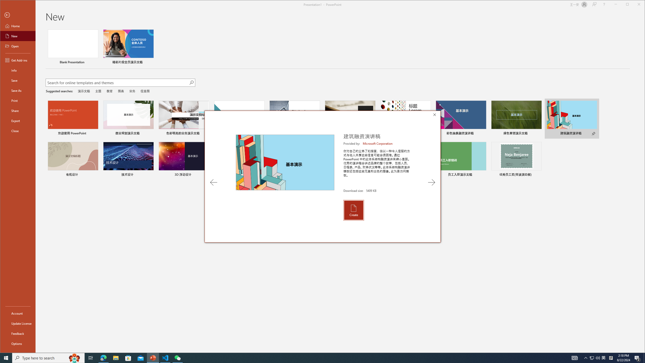  What do you see at coordinates (117, 83) in the screenshot?
I see `Search for online templates and themes` at bounding box center [117, 83].